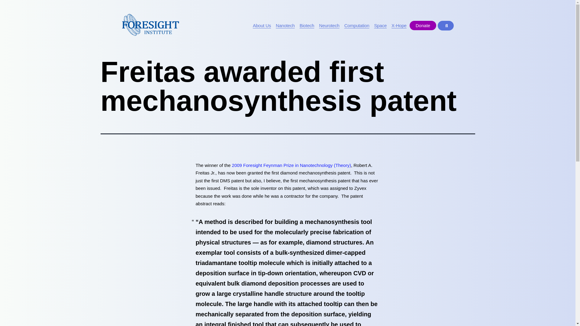 The width and height of the screenshot is (580, 326). What do you see at coordinates (329, 26) in the screenshot?
I see `Neurotech` at bounding box center [329, 26].